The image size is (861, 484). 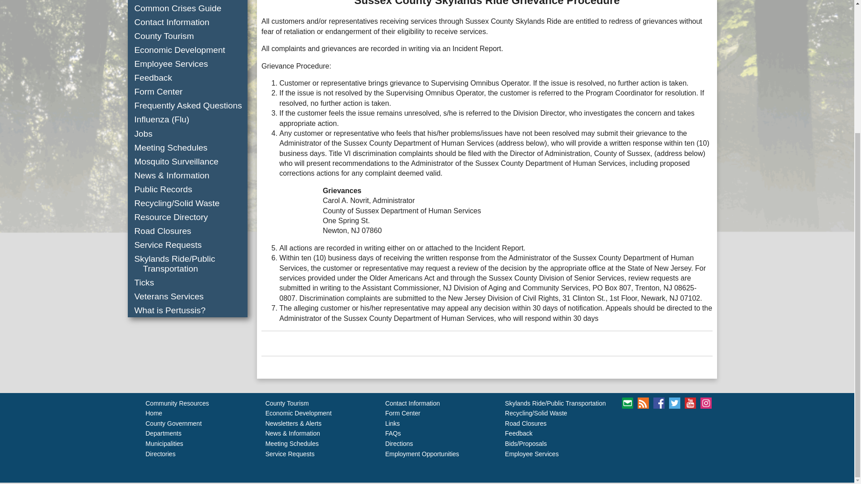 What do you see at coordinates (627, 402) in the screenshot?
I see `Sign Up for emails from Sussex County` at bounding box center [627, 402].